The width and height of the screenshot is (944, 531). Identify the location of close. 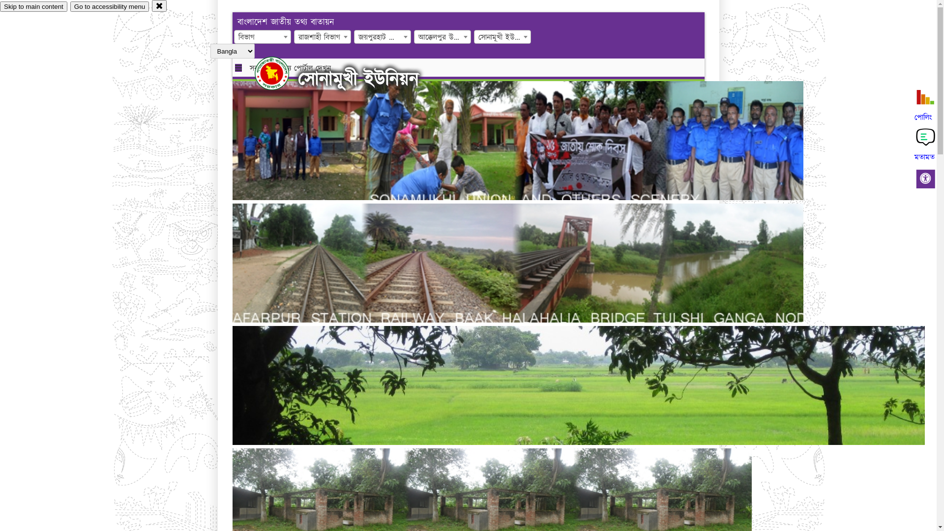
(159, 6).